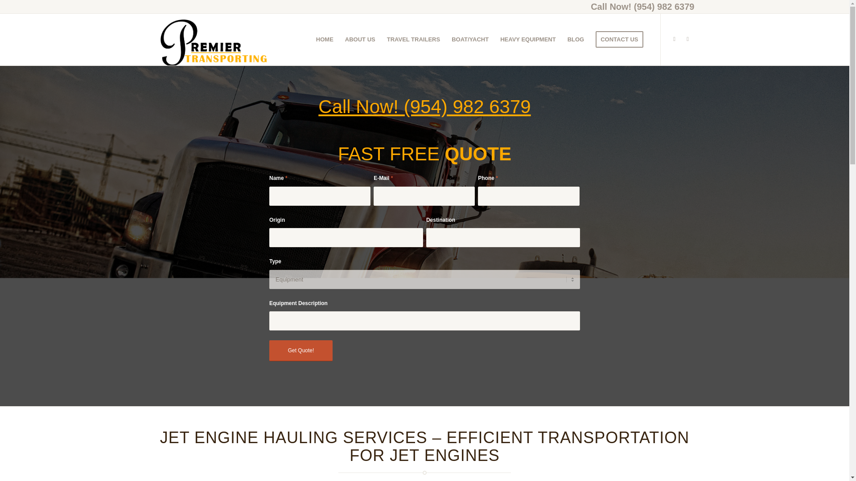 The width and height of the screenshot is (856, 481). I want to click on HEAVY EQUIPMENT, so click(528, 39).